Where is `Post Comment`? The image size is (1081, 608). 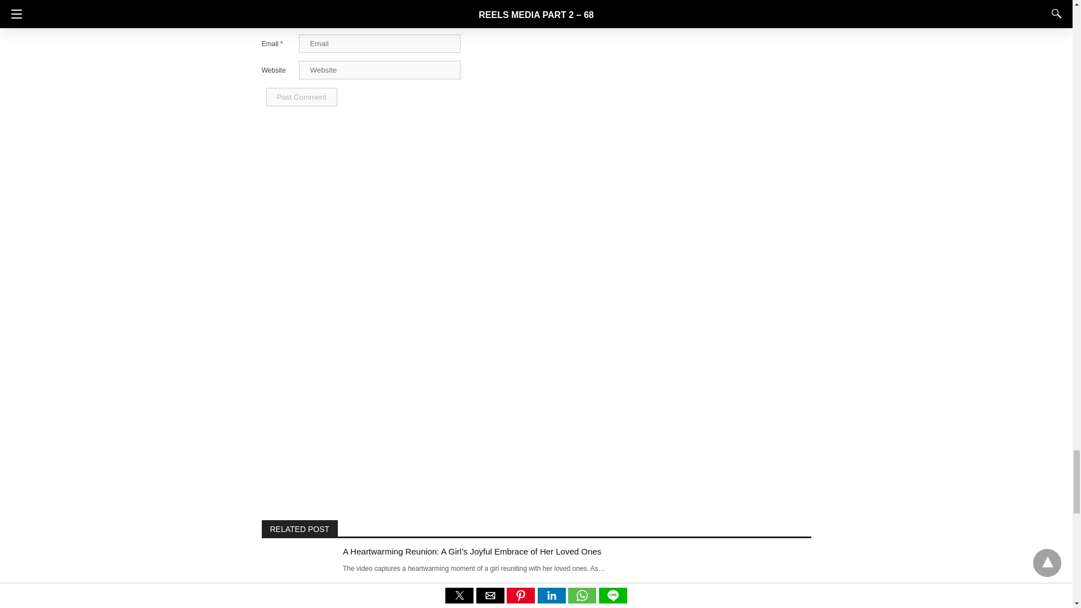 Post Comment is located at coordinates (301, 97).